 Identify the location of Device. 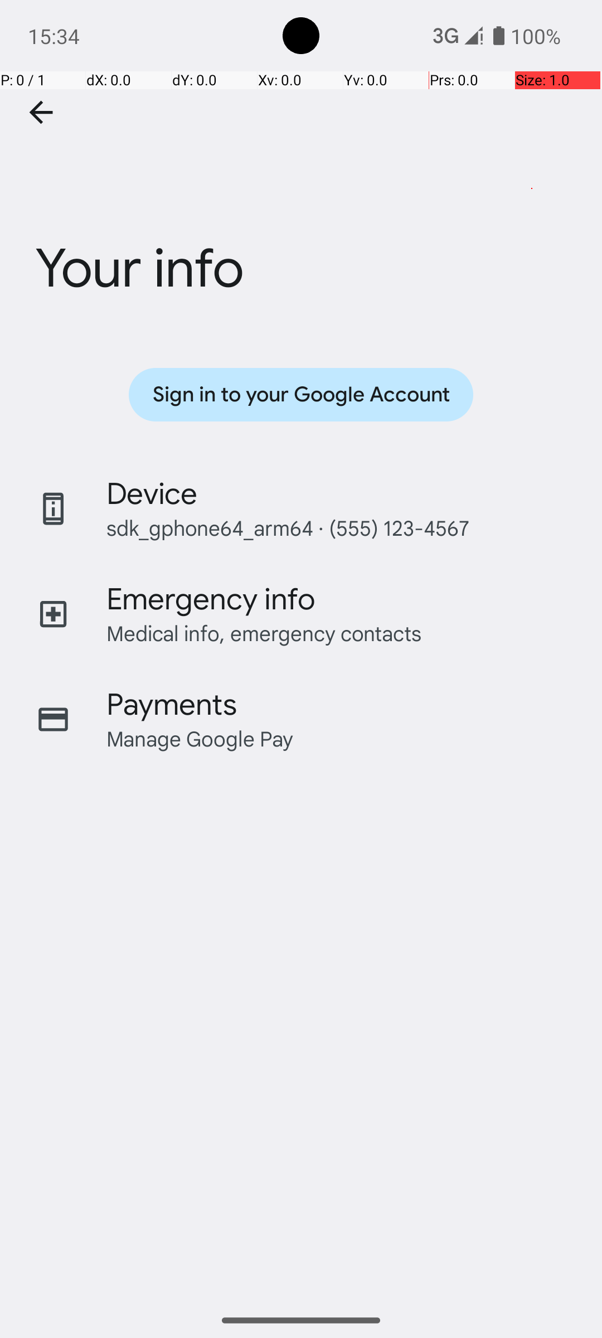
(152, 494).